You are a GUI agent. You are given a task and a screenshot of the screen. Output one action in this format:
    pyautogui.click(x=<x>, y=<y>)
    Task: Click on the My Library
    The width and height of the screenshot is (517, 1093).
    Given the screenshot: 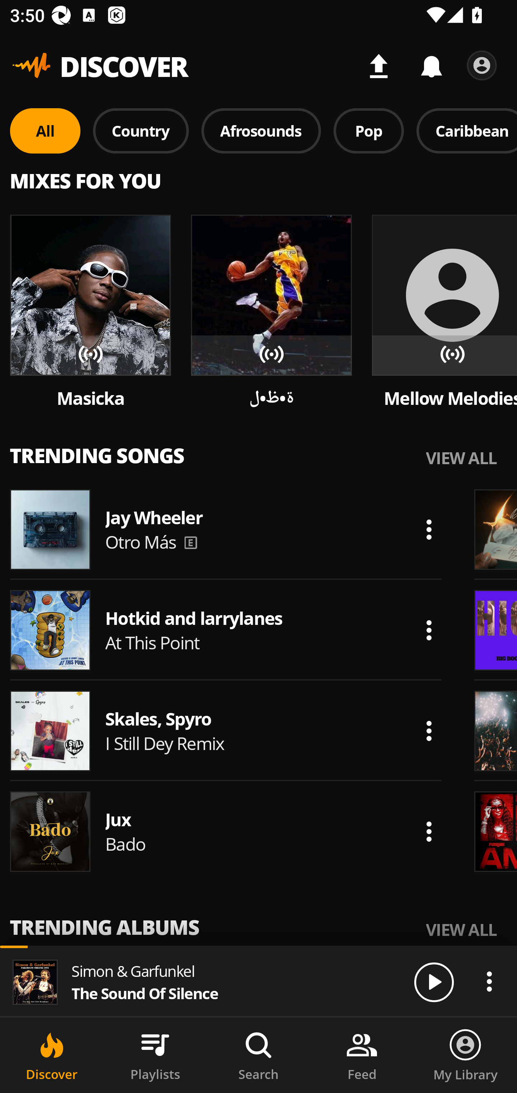 What is the action you would take?
    pyautogui.click(x=465, y=1055)
    